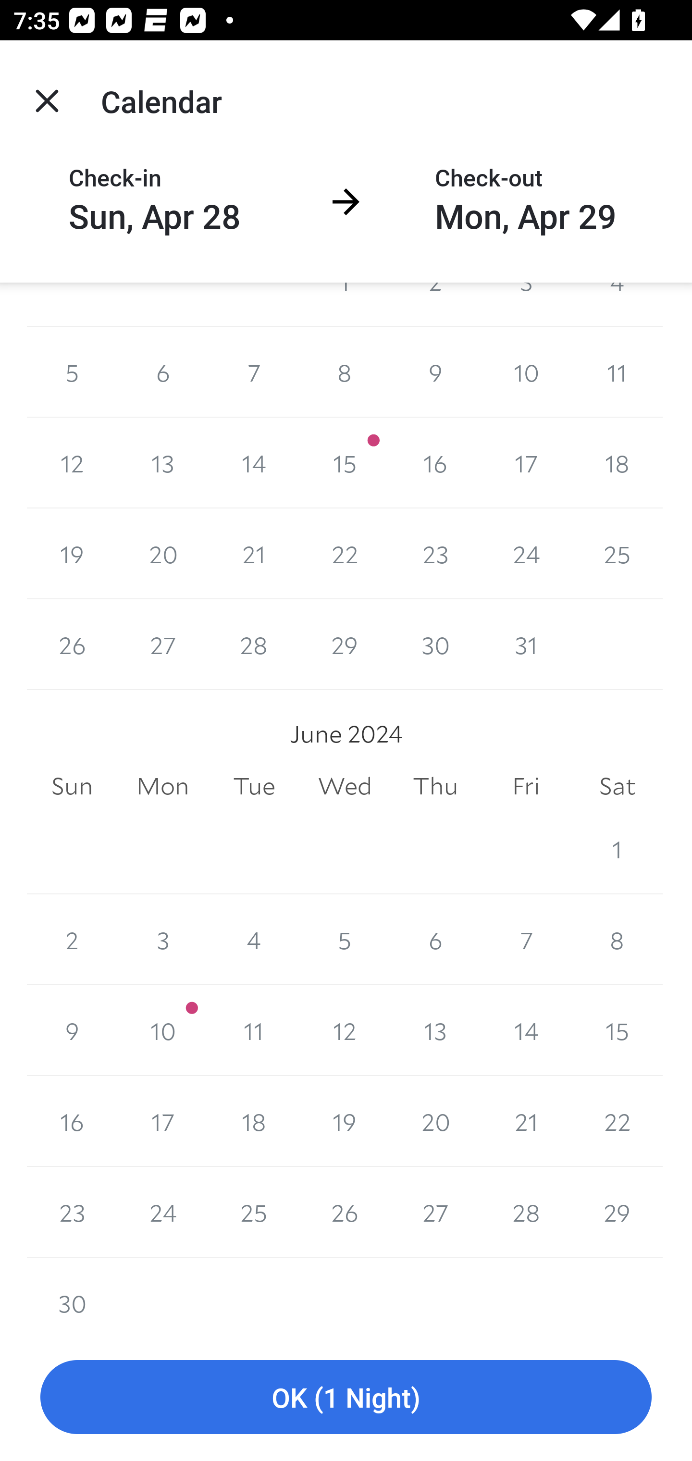 Image resolution: width=692 pixels, height=1461 pixels. What do you see at coordinates (72, 786) in the screenshot?
I see `Sun` at bounding box center [72, 786].